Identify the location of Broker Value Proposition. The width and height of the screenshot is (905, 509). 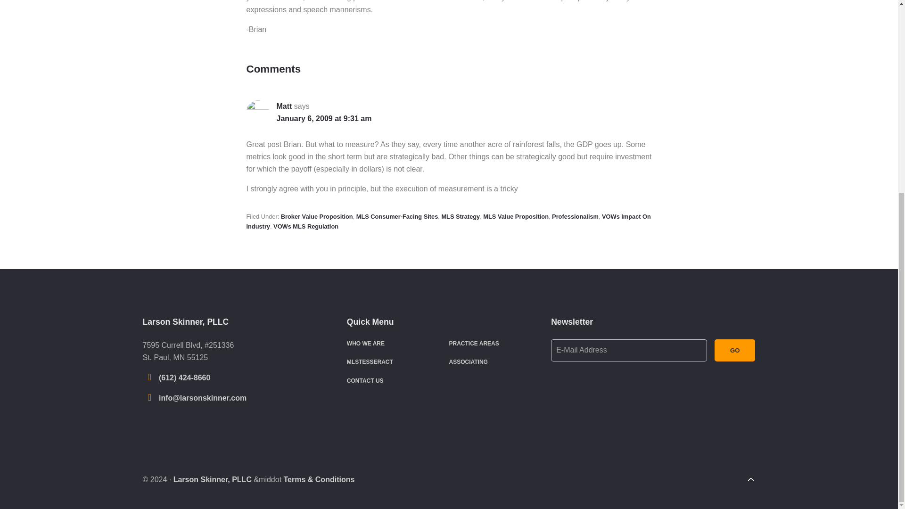
(317, 216).